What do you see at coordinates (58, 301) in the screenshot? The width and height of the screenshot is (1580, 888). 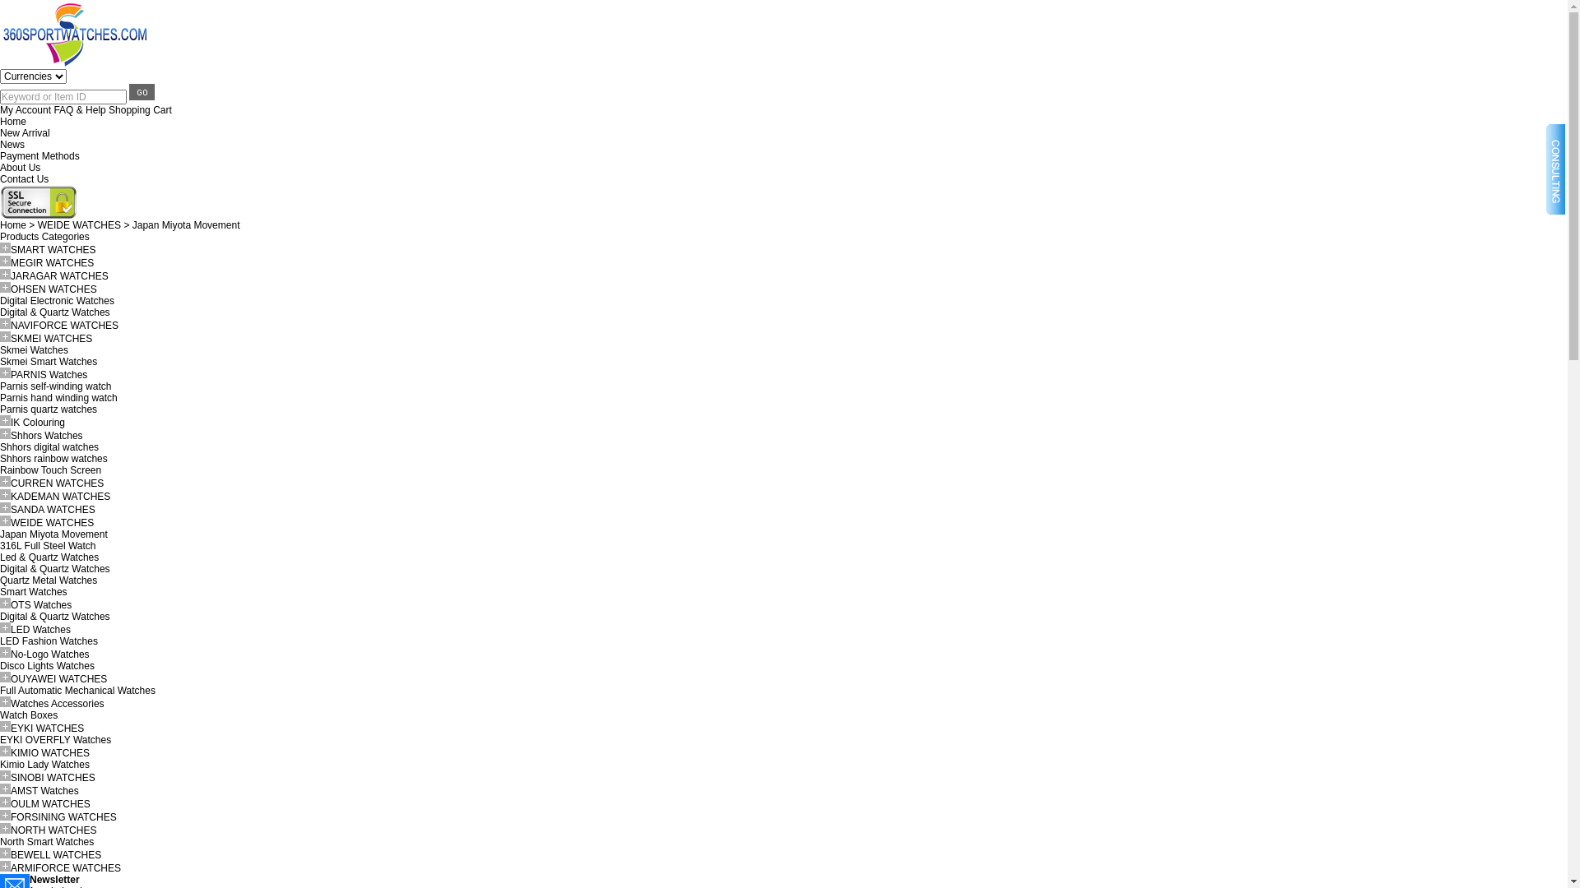 I see `Digital Electronic Watches` at bounding box center [58, 301].